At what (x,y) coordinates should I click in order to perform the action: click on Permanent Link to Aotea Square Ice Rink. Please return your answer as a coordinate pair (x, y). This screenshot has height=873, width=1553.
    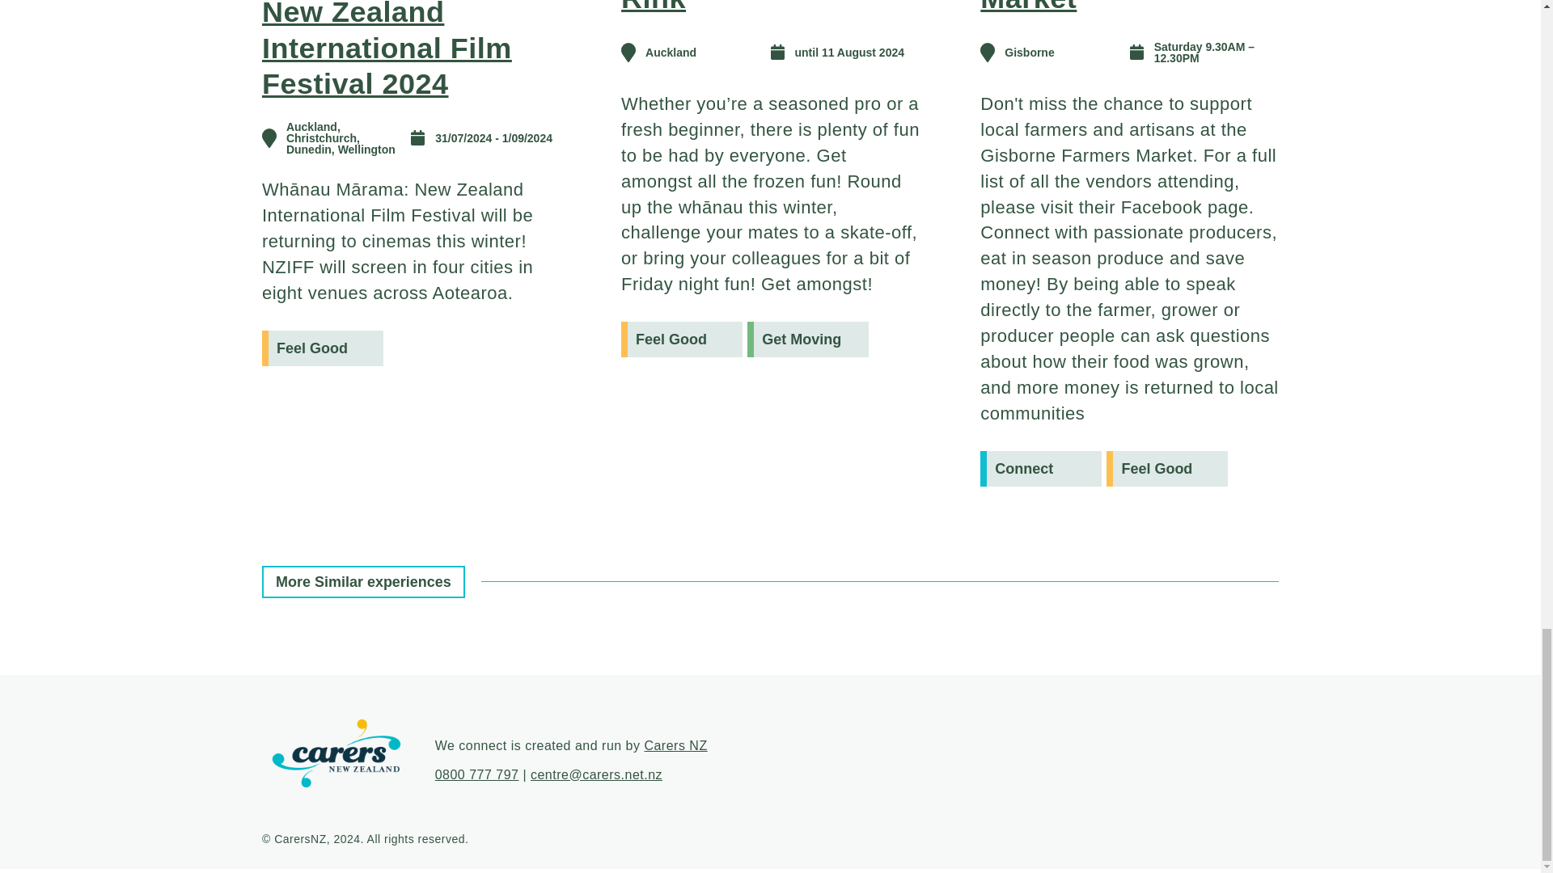
    Looking at the image, I should click on (743, 7).